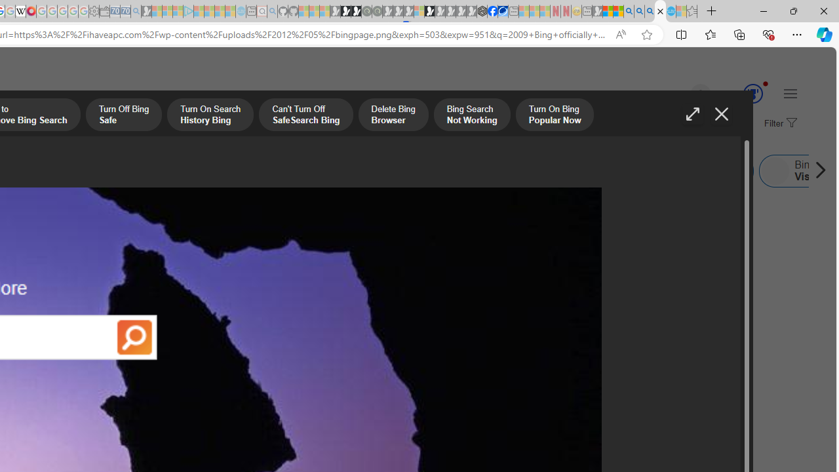 The width and height of the screenshot is (839, 472). I want to click on Owner of Bing Search Engine, so click(392, 170).